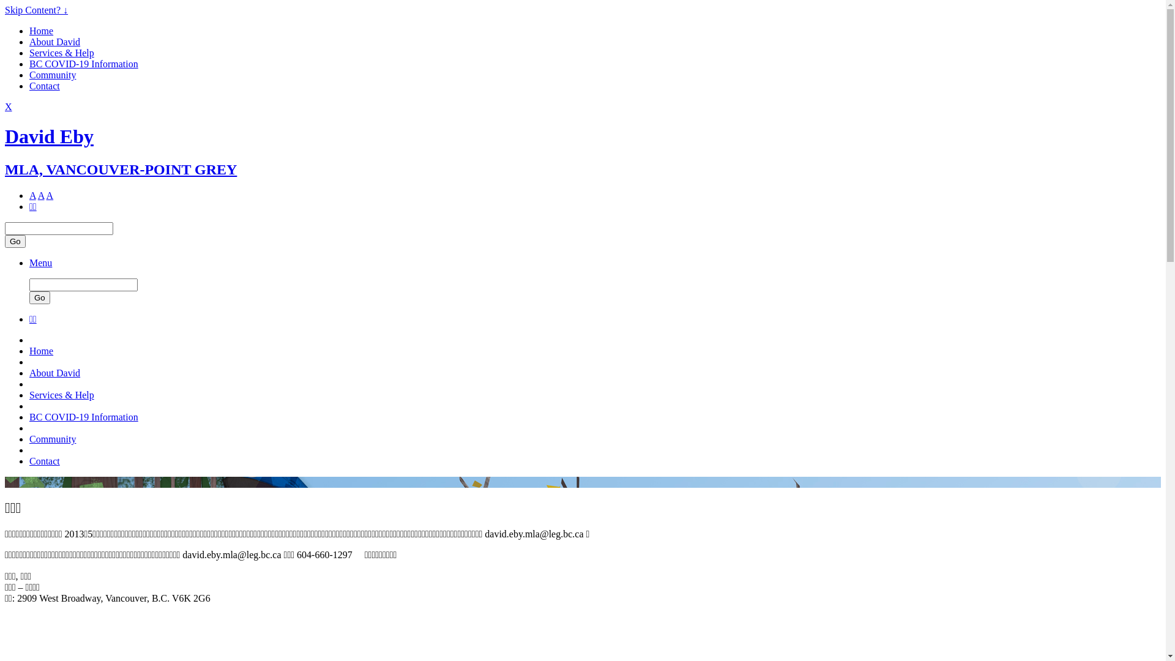 The image size is (1175, 661). I want to click on A, so click(33, 196).